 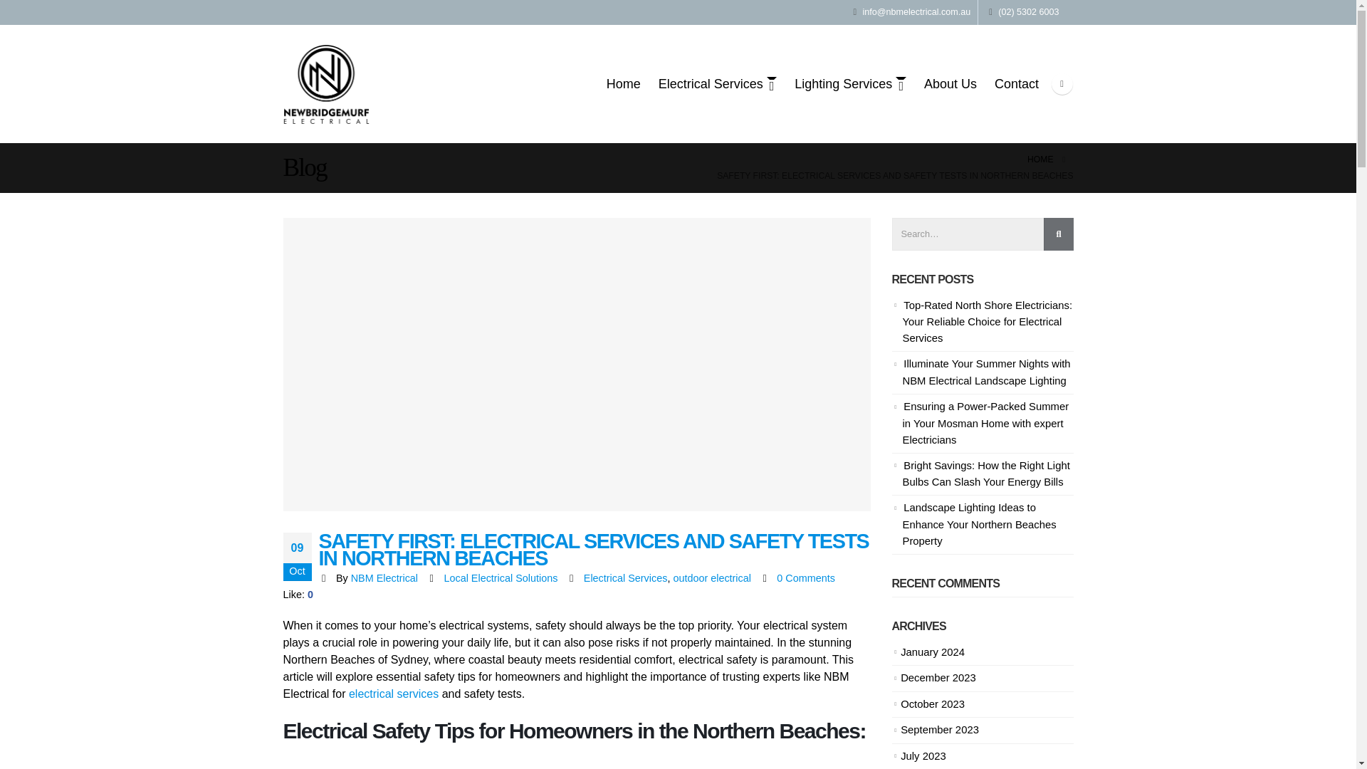 What do you see at coordinates (500, 577) in the screenshot?
I see `Local Electrical Solutions` at bounding box center [500, 577].